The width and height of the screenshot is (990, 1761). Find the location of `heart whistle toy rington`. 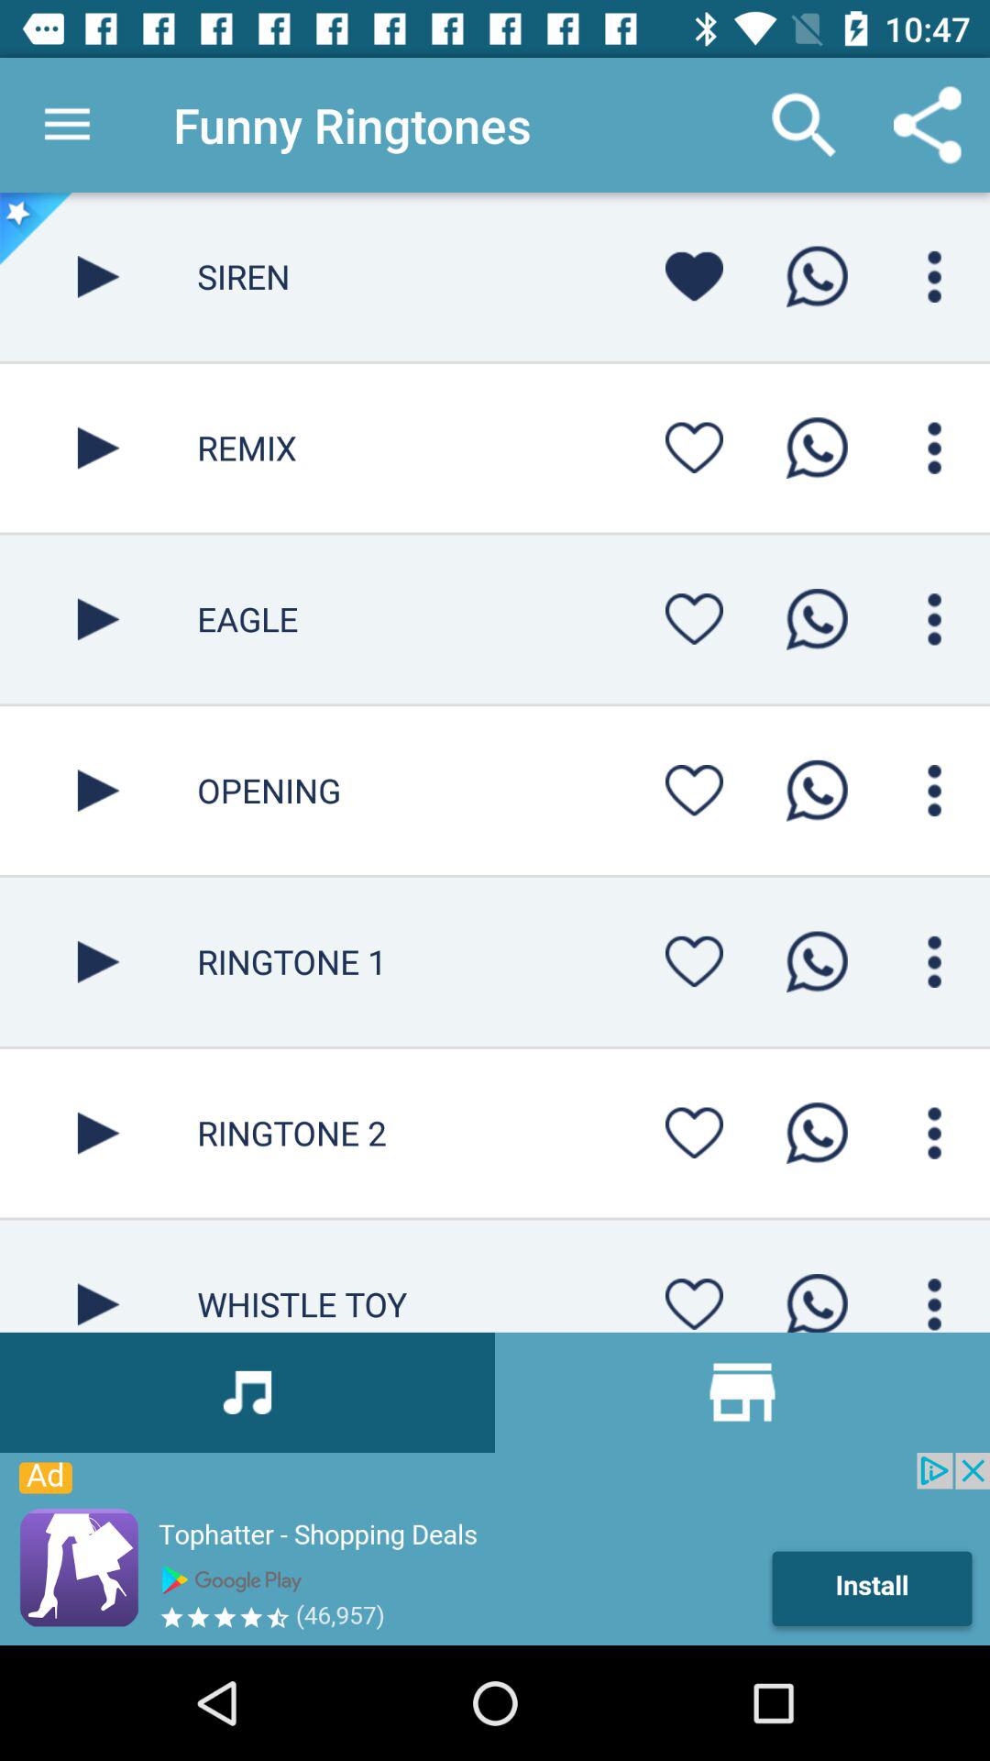

heart whistle toy rington is located at coordinates (694, 1299).